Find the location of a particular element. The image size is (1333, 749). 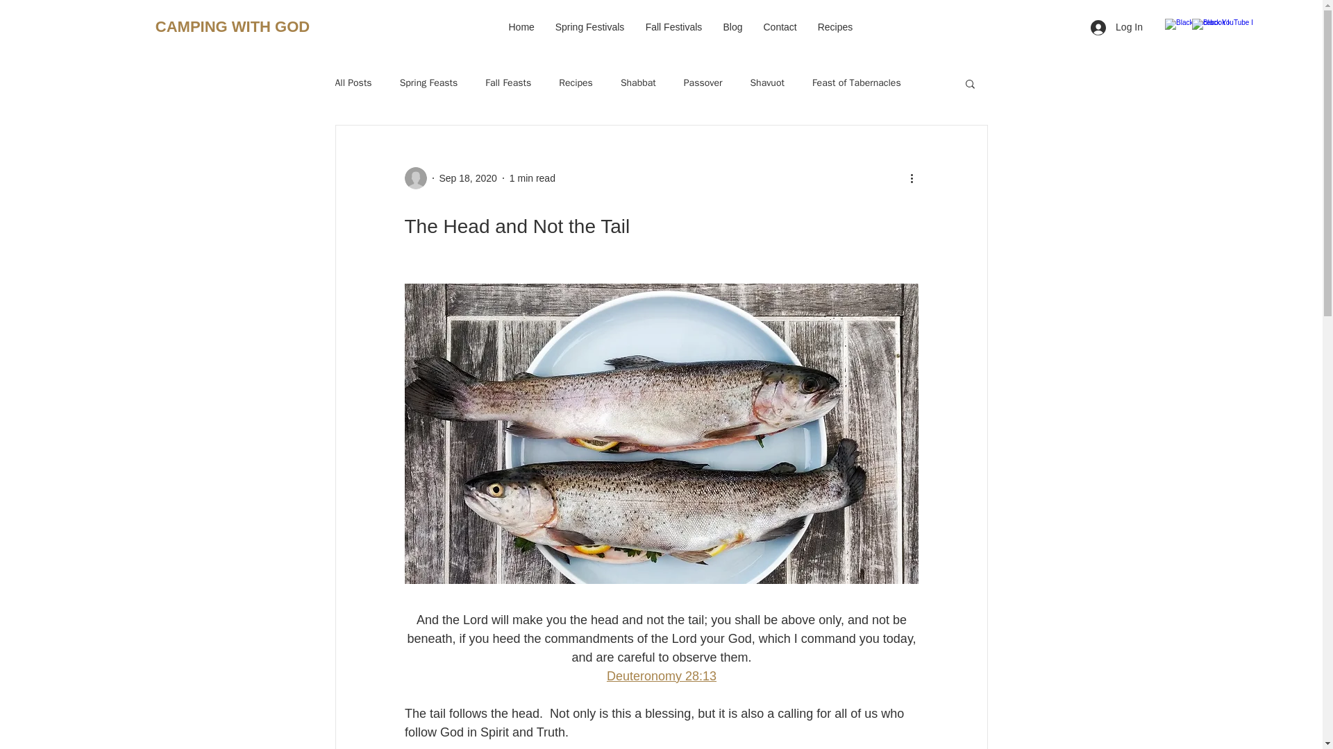

Feast of Tabernacles is located at coordinates (856, 83).